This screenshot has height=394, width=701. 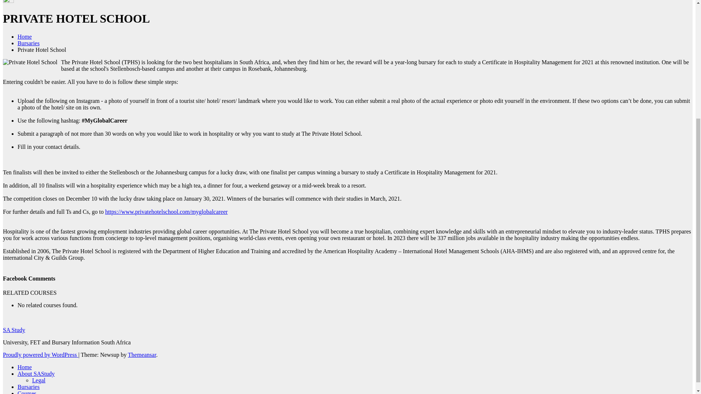 What do you see at coordinates (28, 43) in the screenshot?
I see `Bursaries` at bounding box center [28, 43].